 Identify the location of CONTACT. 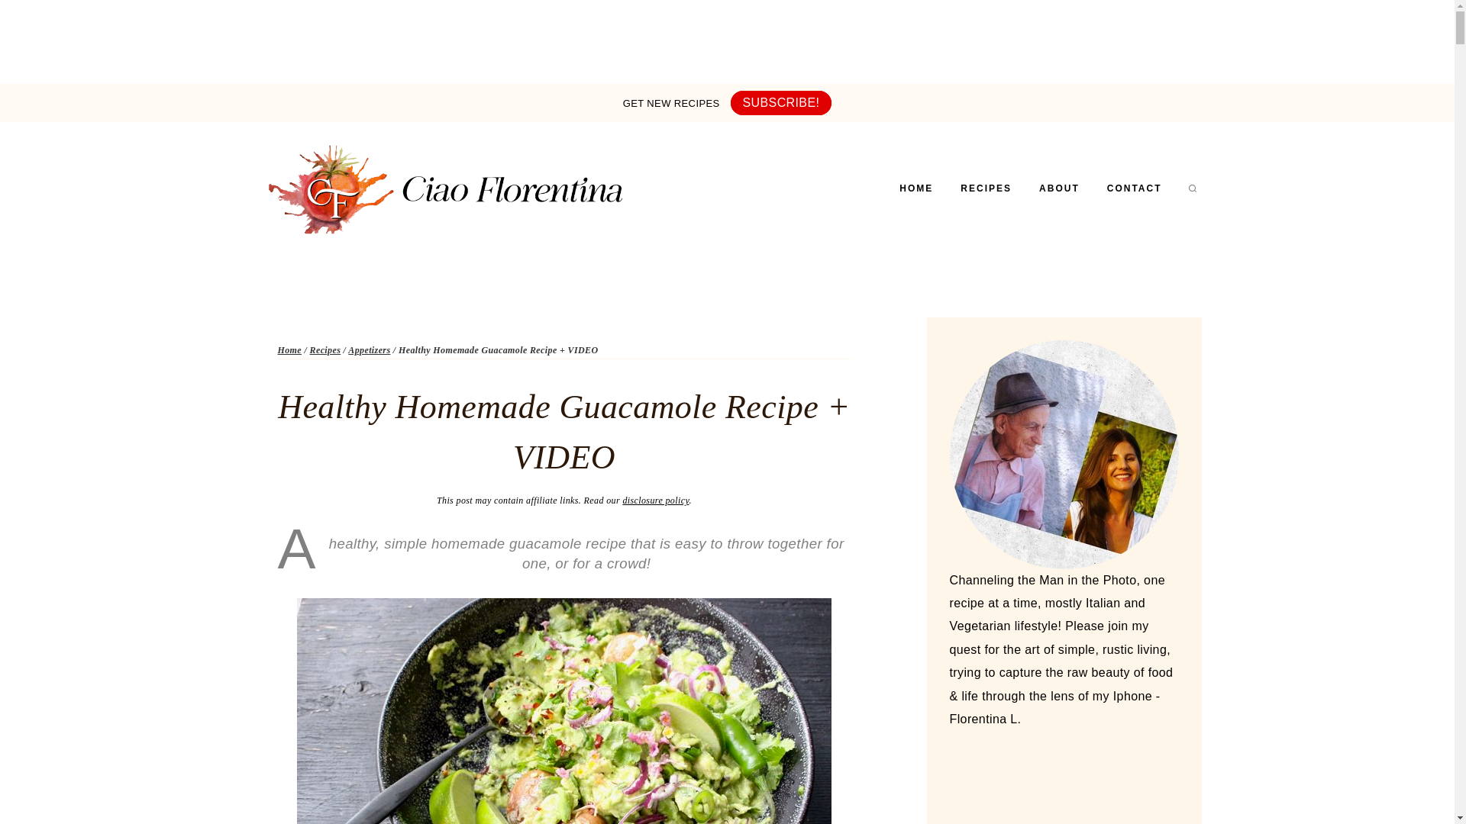
(1135, 188).